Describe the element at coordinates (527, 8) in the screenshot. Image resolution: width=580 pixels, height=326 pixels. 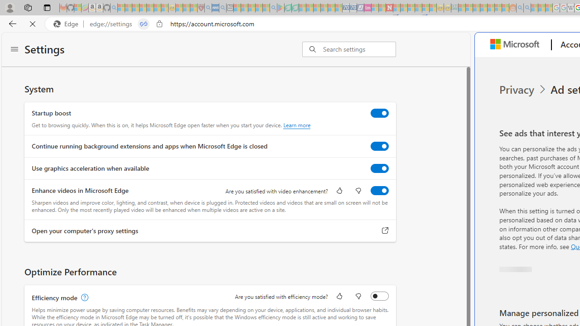
I see `Utah sues federal government - Search - Sleeping` at that location.